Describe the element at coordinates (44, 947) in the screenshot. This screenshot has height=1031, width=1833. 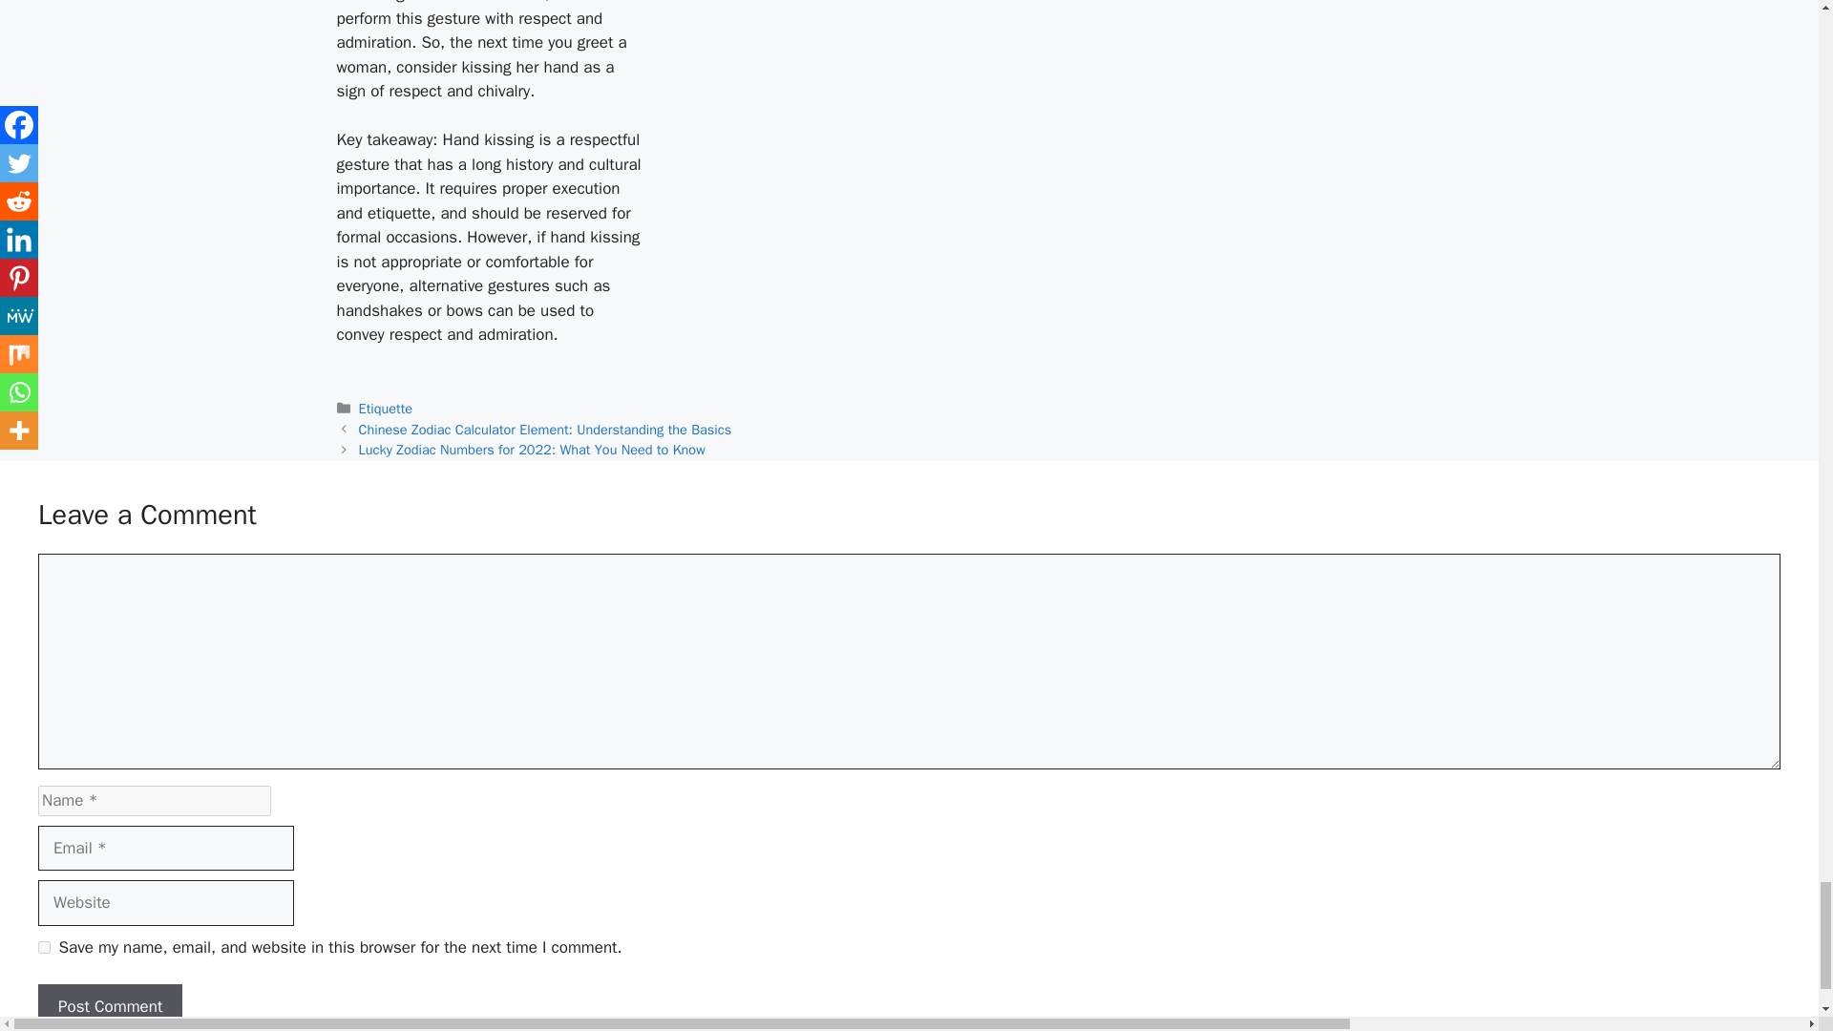
I see `yes` at that location.